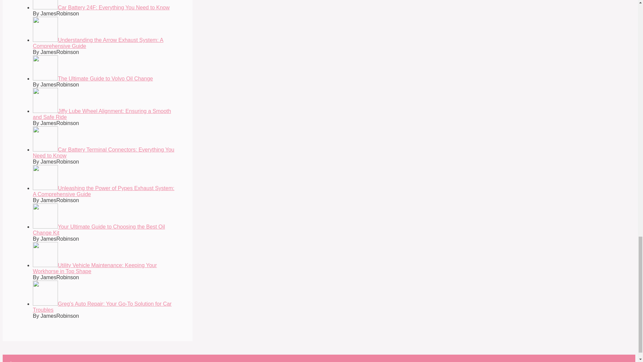 The height and width of the screenshot is (362, 643). Describe the element at coordinates (92, 78) in the screenshot. I see `The Ultimate Guide to Volvo Oil Change` at that location.